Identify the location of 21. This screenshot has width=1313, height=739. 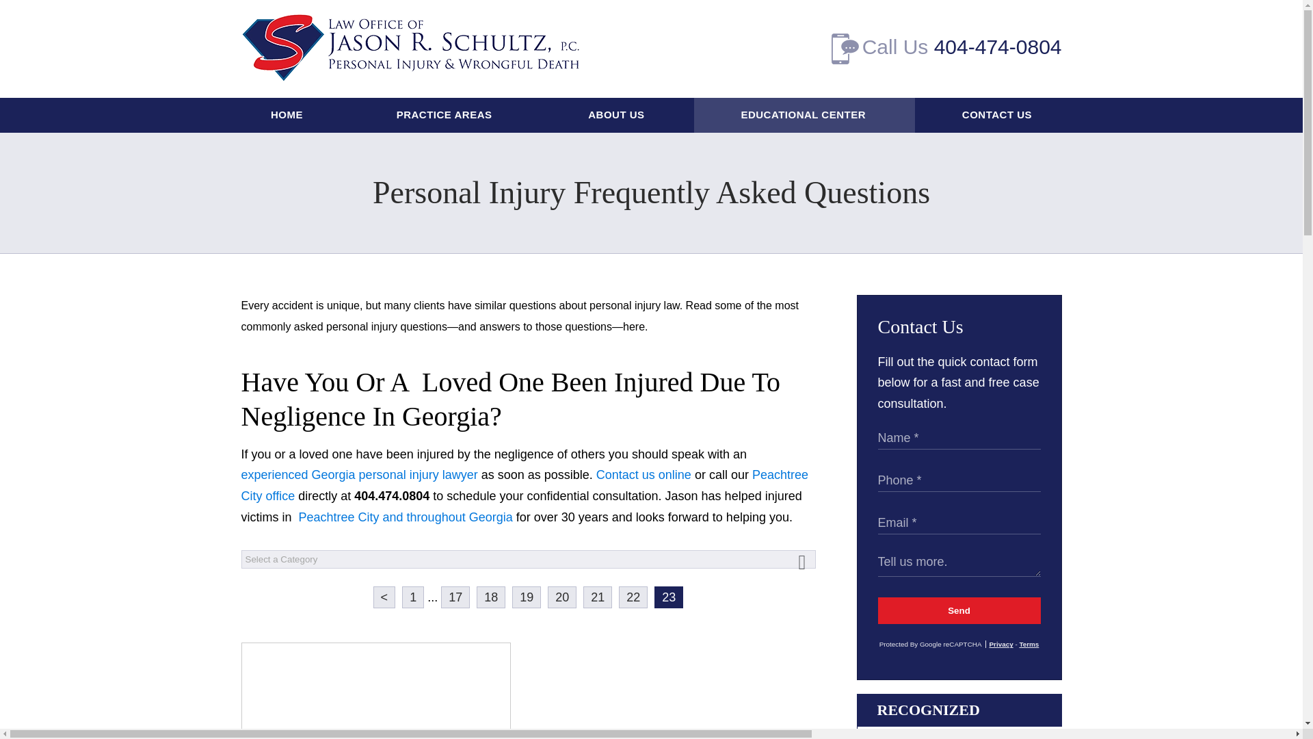
(597, 597).